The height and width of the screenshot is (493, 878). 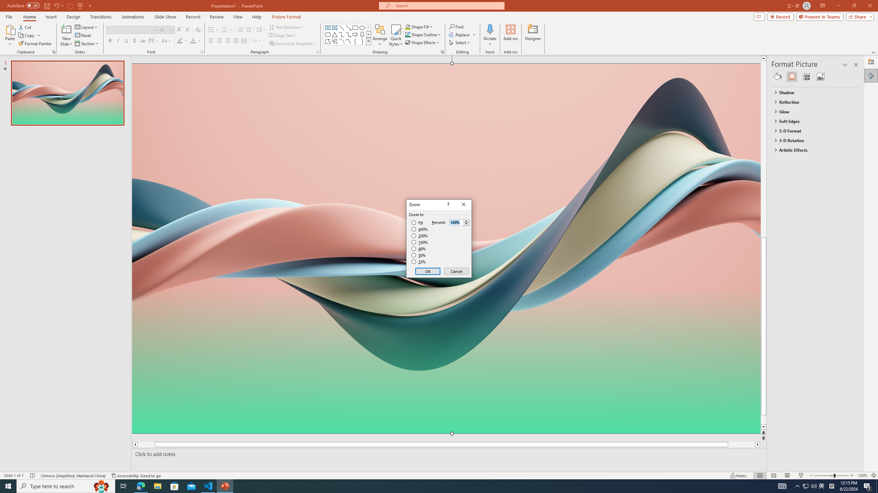 What do you see at coordinates (812, 121) in the screenshot?
I see `Soft Edges` at bounding box center [812, 121].